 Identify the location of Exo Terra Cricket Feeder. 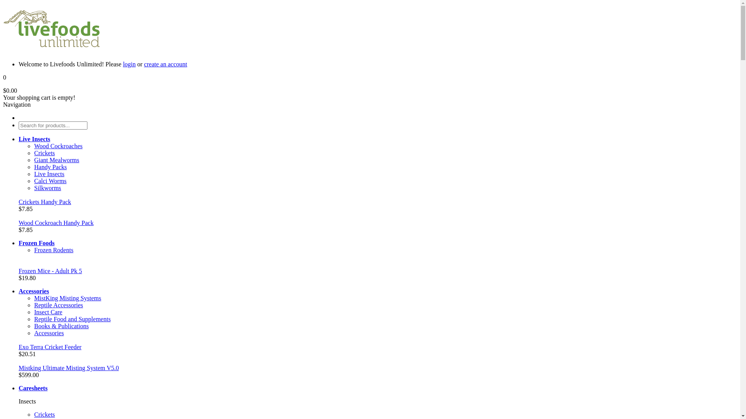
(50, 347).